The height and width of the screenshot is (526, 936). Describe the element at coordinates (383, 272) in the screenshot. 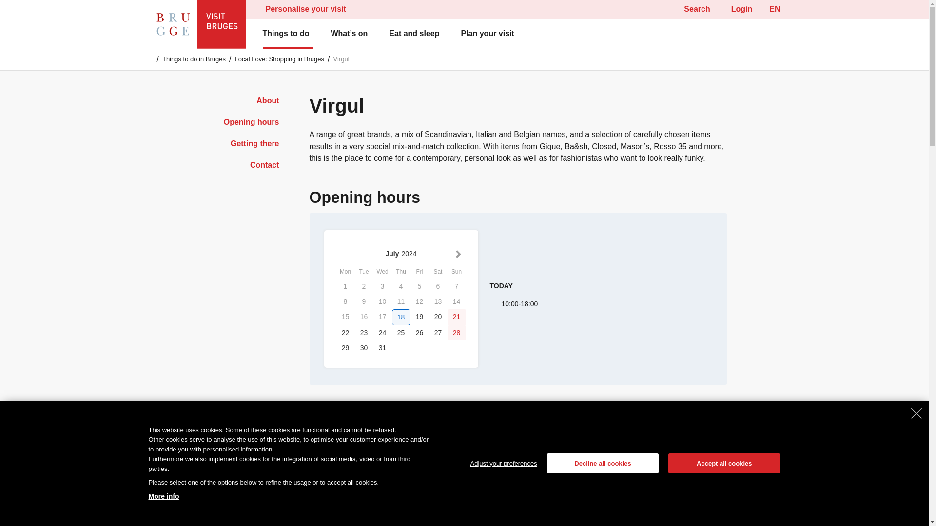

I see `Wednesday` at that location.